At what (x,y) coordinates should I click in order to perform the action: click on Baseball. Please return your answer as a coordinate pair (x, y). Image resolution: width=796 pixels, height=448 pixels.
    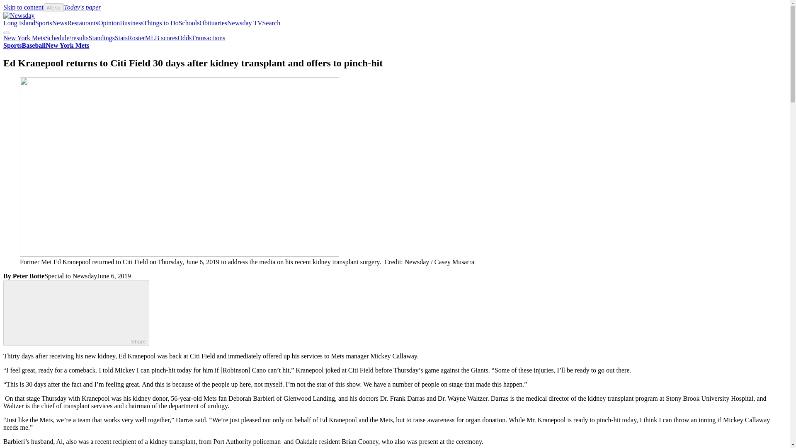
    Looking at the image, I should click on (33, 45).